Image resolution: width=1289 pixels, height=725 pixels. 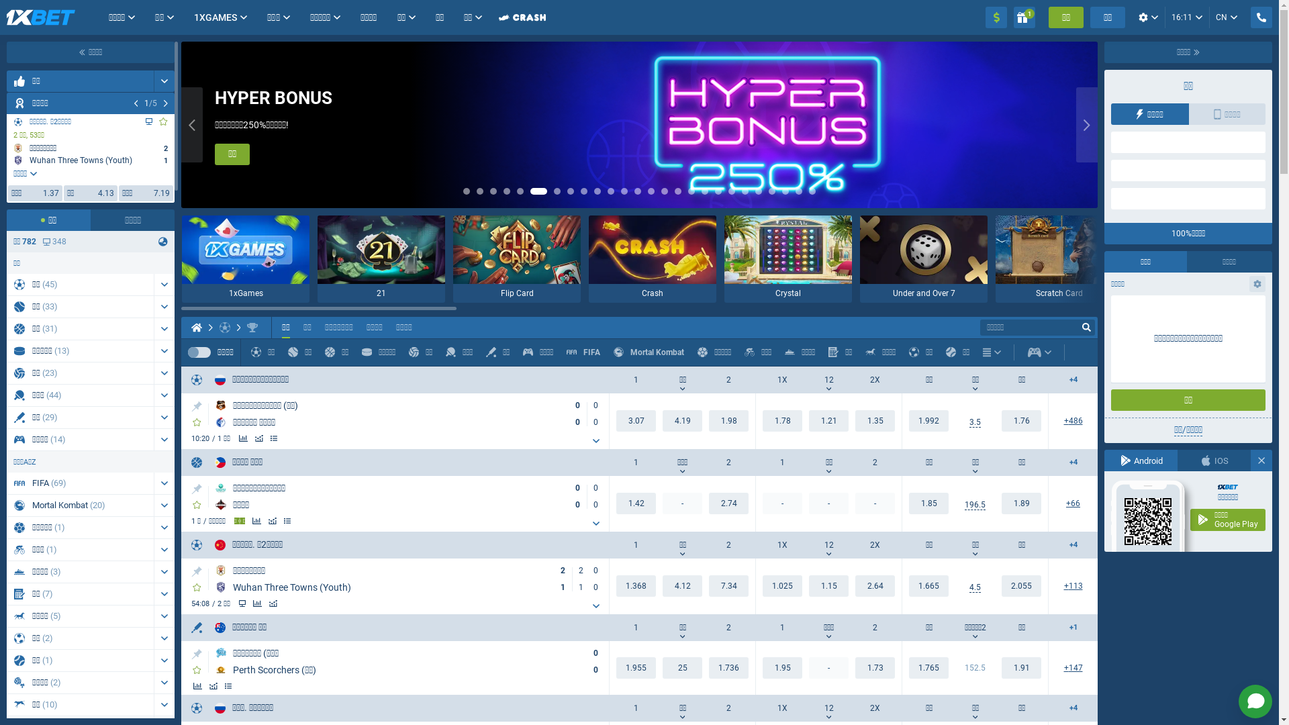 What do you see at coordinates (828, 708) in the screenshot?
I see `12` at bounding box center [828, 708].